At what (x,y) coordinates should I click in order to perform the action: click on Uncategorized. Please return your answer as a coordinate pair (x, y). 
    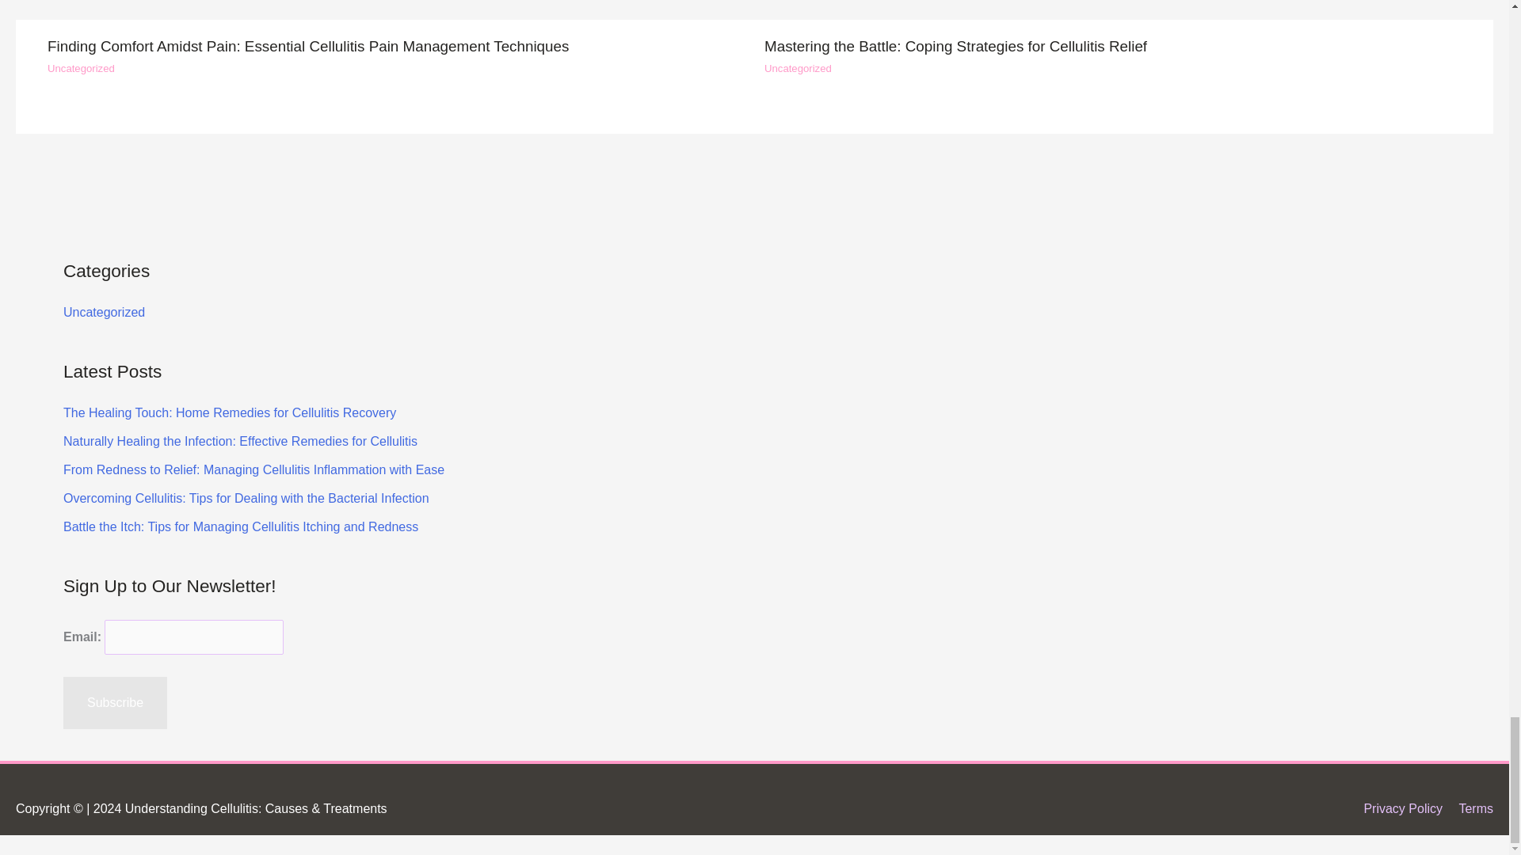
    Looking at the image, I should click on (81, 68).